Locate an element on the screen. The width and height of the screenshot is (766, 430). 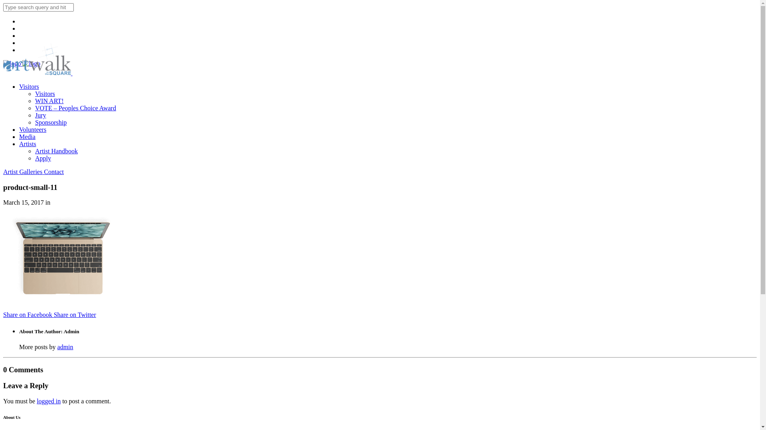
logged in is located at coordinates (49, 401).